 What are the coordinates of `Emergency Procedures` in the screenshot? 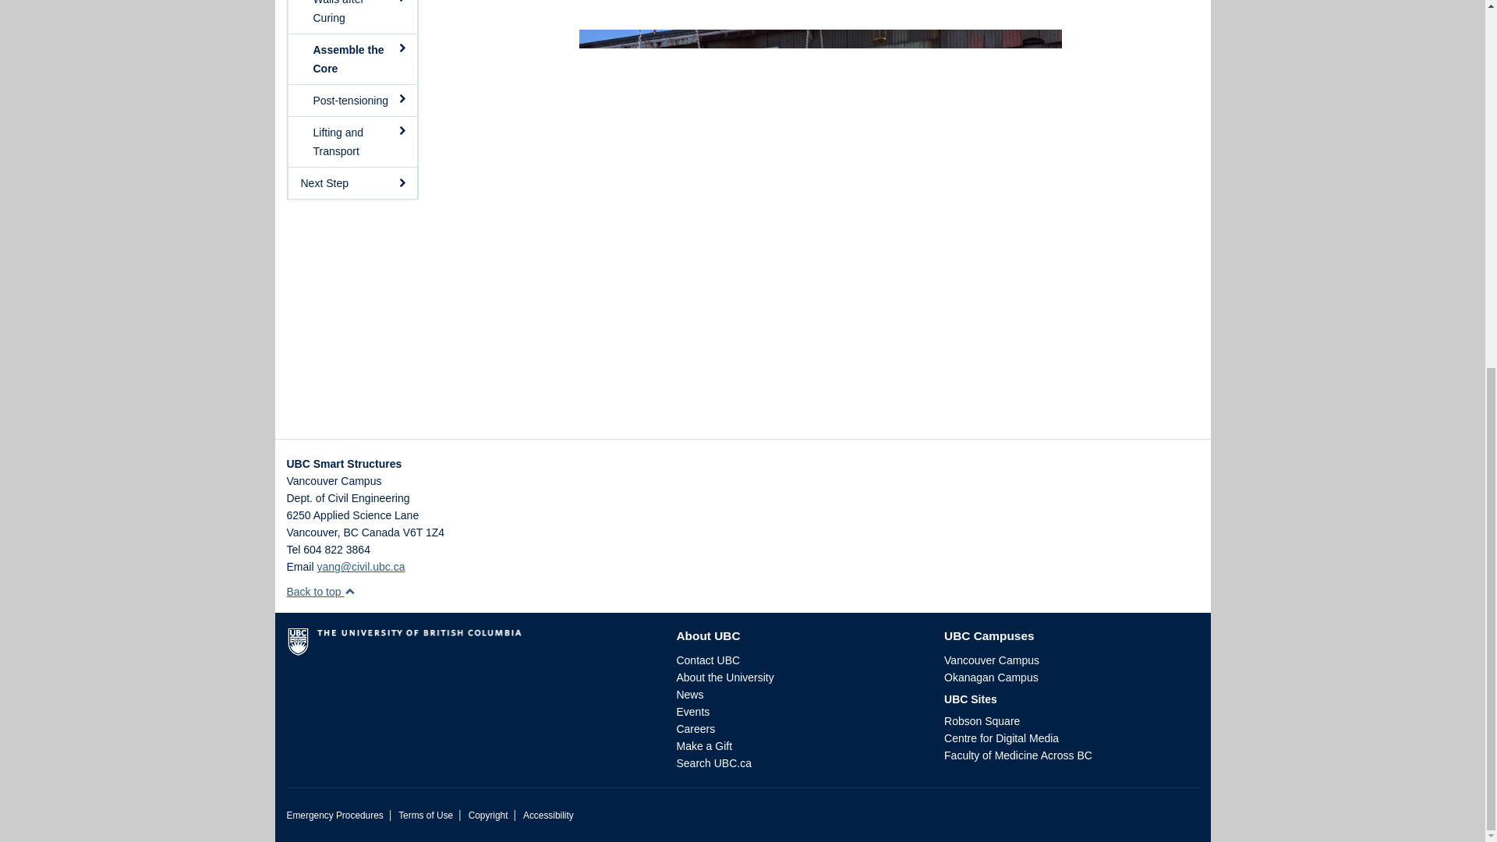 It's located at (335, 815).